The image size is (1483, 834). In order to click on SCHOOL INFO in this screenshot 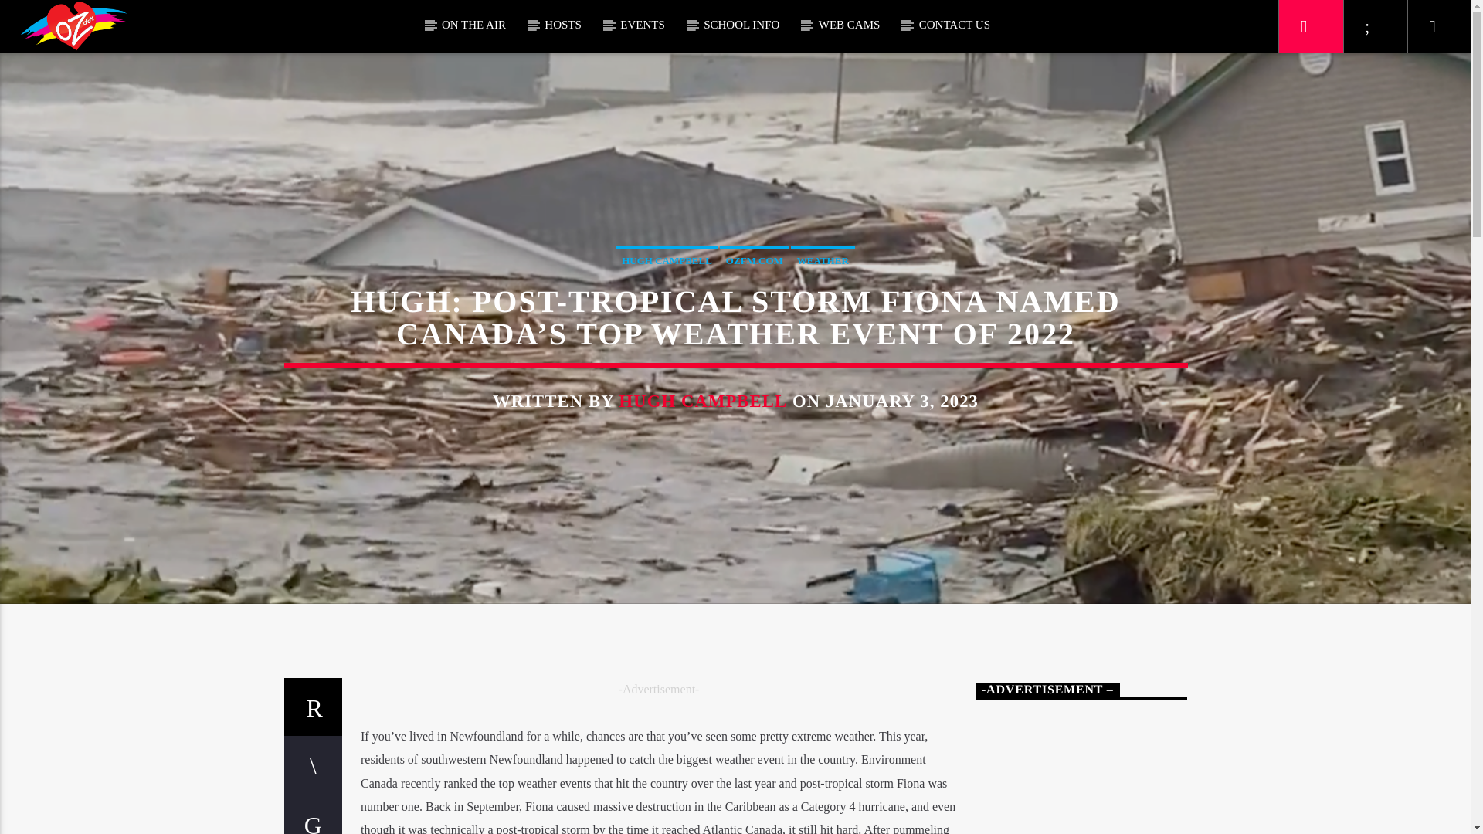, I will do `click(741, 25)`.